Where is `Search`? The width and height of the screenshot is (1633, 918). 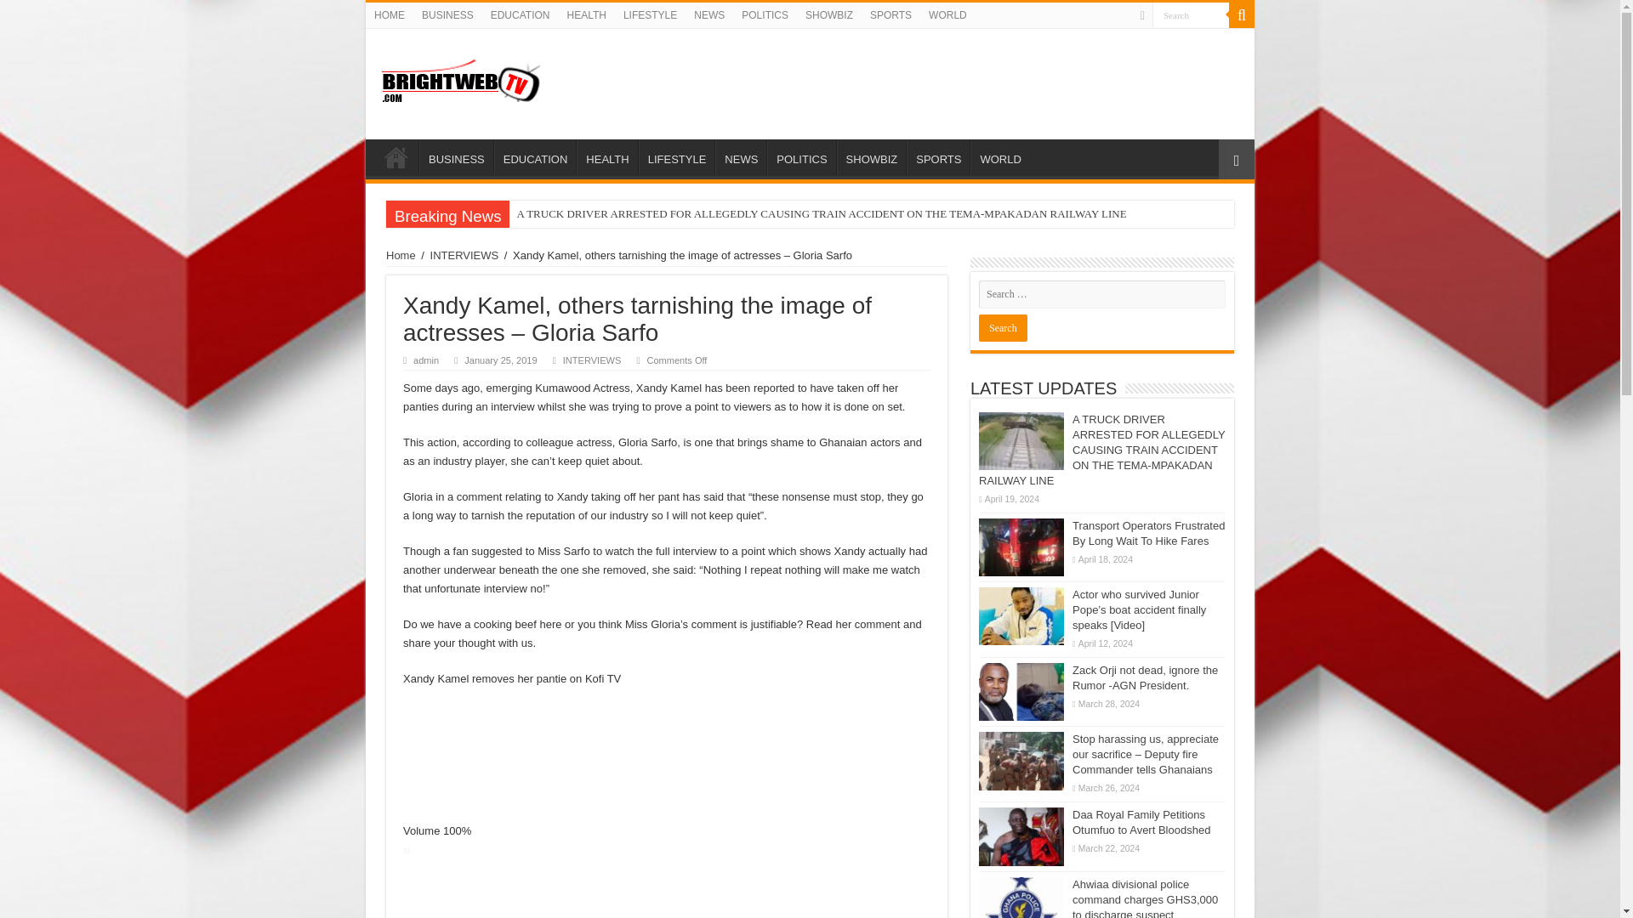
Search is located at coordinates (1242, 15).